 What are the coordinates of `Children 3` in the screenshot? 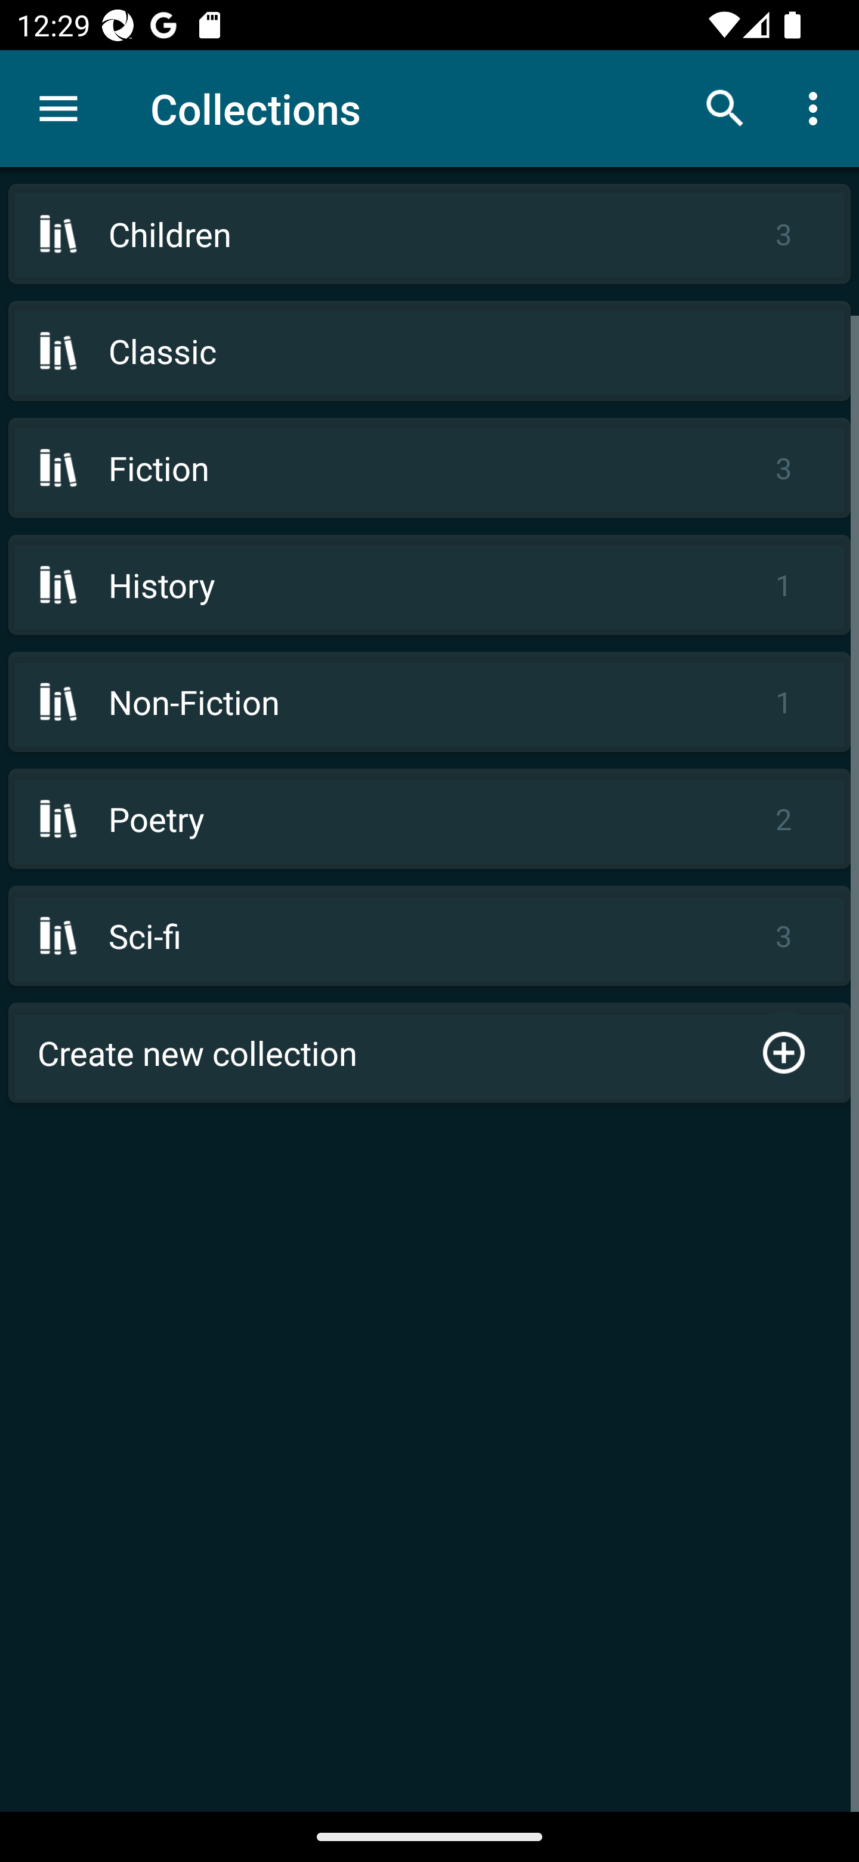 It's located at (429, 234).